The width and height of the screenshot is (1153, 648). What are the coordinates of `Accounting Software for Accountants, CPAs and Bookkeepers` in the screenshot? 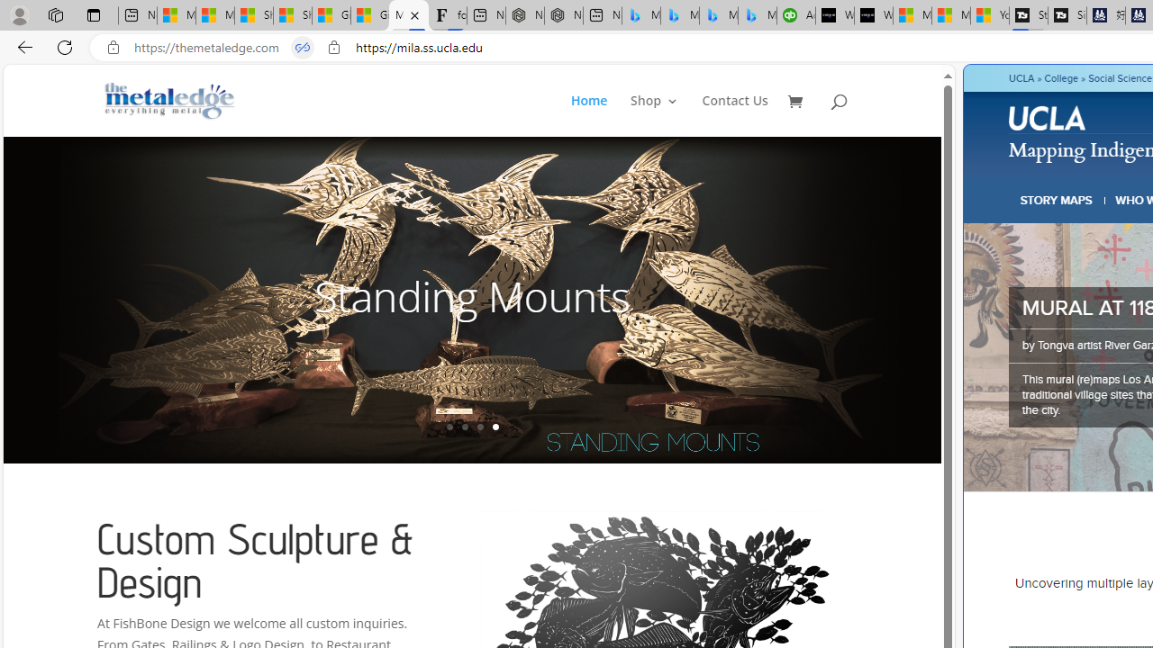 It's located at (795, 16).